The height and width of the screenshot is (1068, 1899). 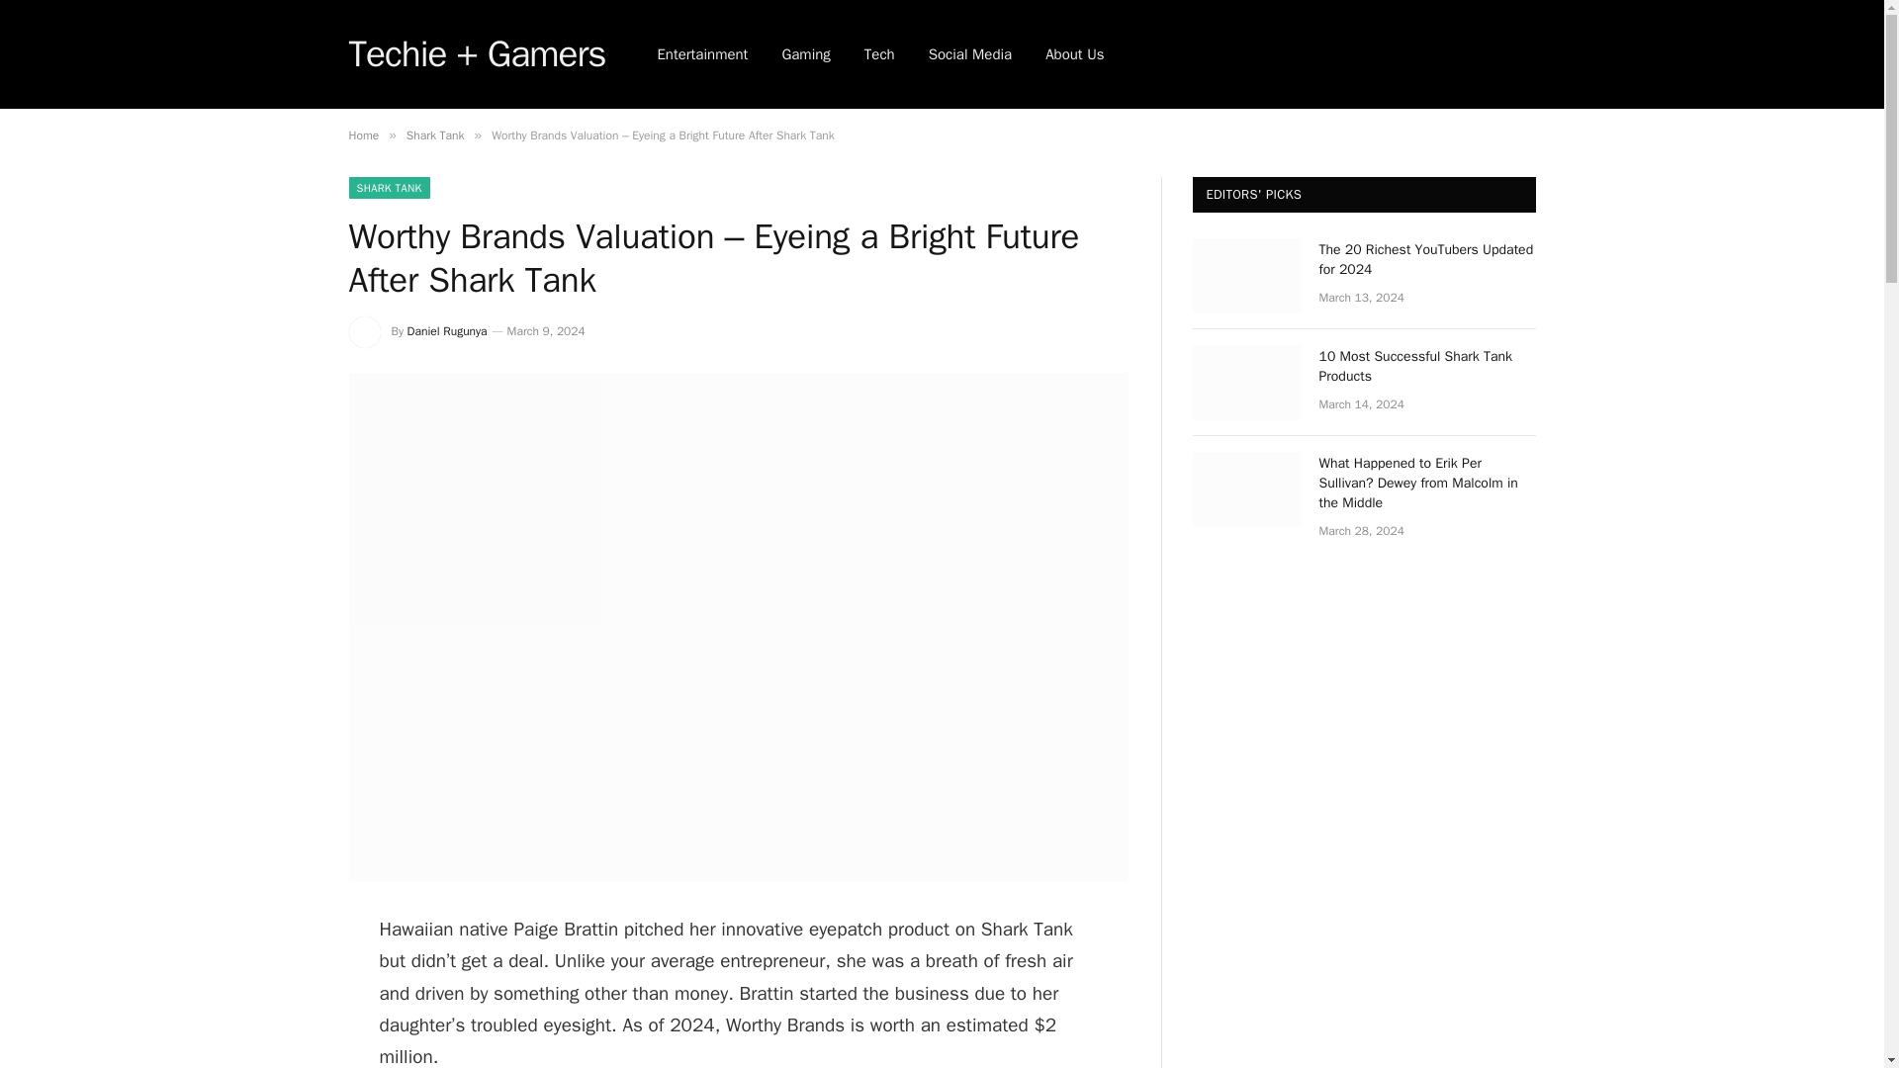 I want to click on SHARK TANK, so click(x=388, y=188).